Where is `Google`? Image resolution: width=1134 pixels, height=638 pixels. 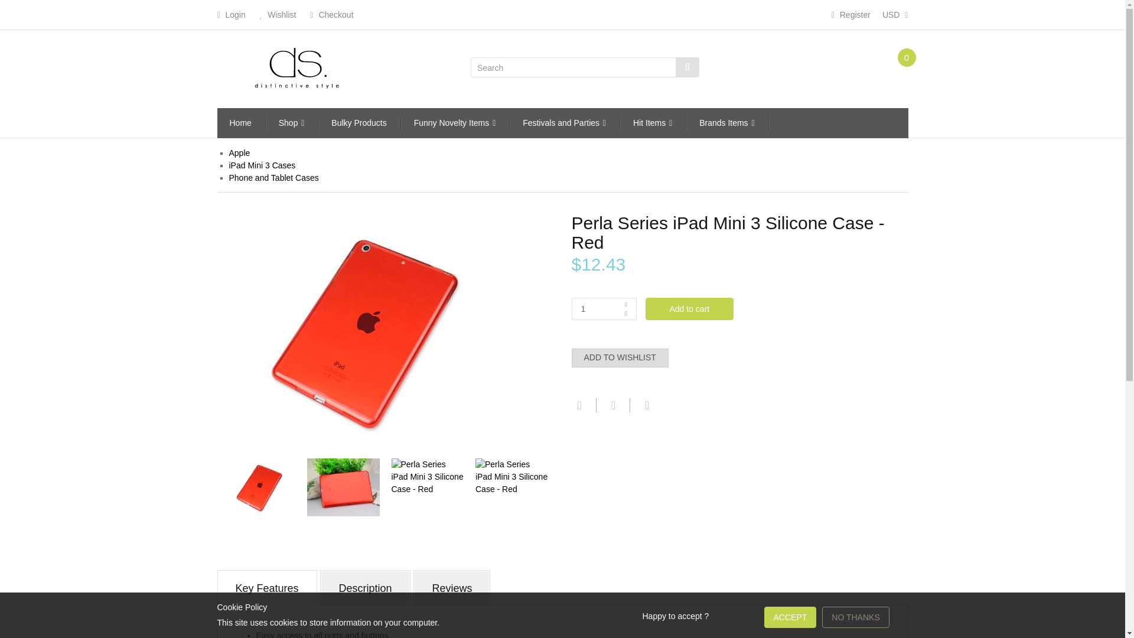
Google is located at coordinates (646, 405).